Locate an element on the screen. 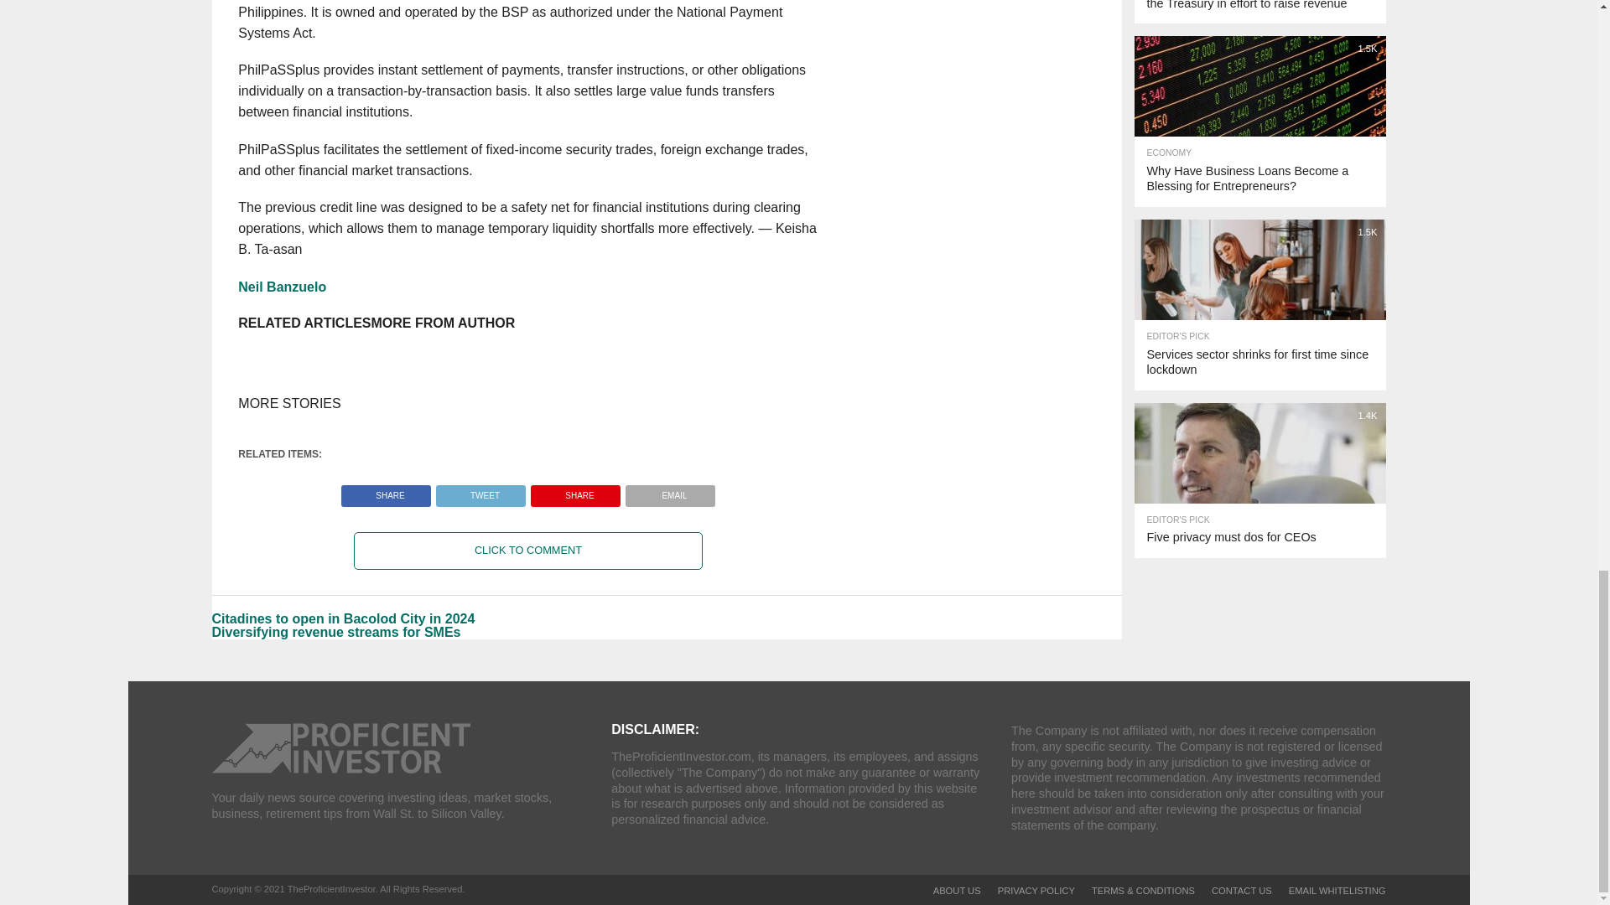 Image resolution: width=1610 pixels, height=905 pixels. MORE FROM AUTHOR is located at coordinates (443, 323).